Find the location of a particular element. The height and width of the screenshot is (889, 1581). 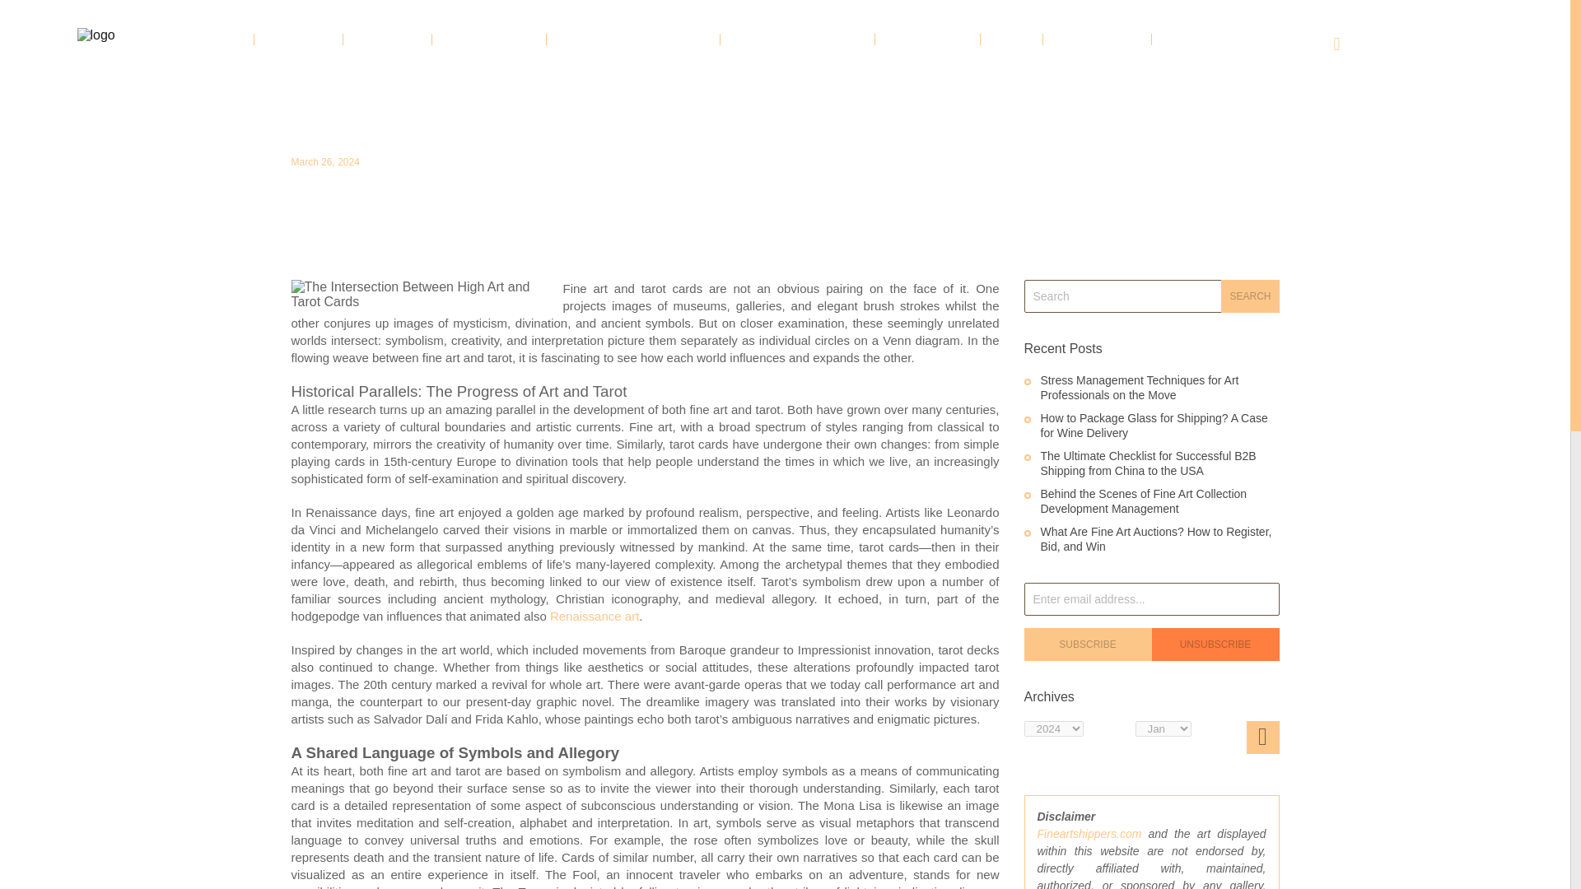

What Are Fine Art Auctions? How to Register, Bid, and Win is located at coordinates (1156, 538).